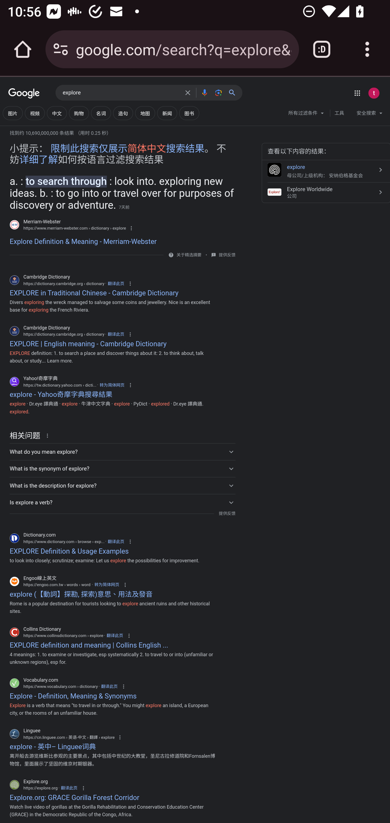 This screenshot has width=390, height=823. What do you see at coordinates (61, 49) in the screenshot?
I see `Connection is secure` at bounding box center [61, 49].